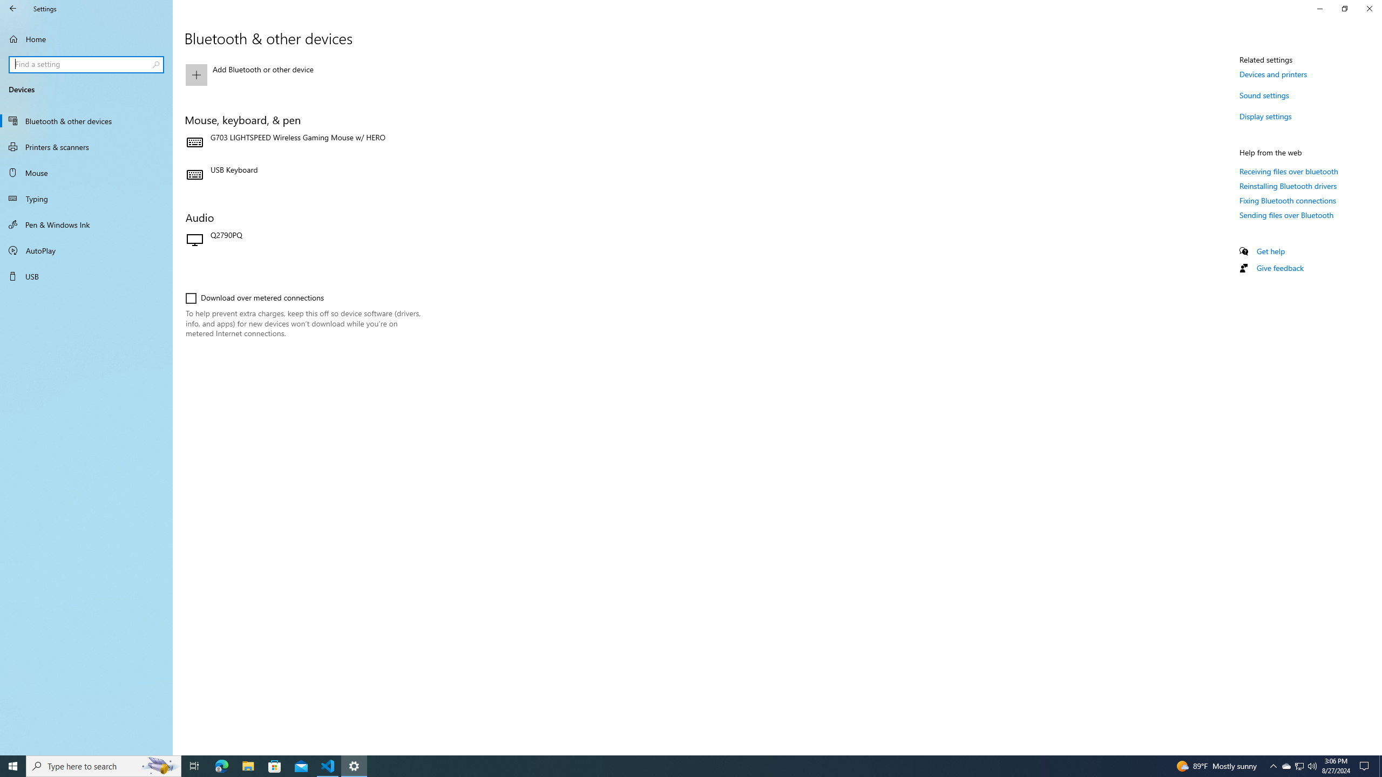 The image size is (1382, 777). I want to click on Restore Settings, so click(1344, 9).